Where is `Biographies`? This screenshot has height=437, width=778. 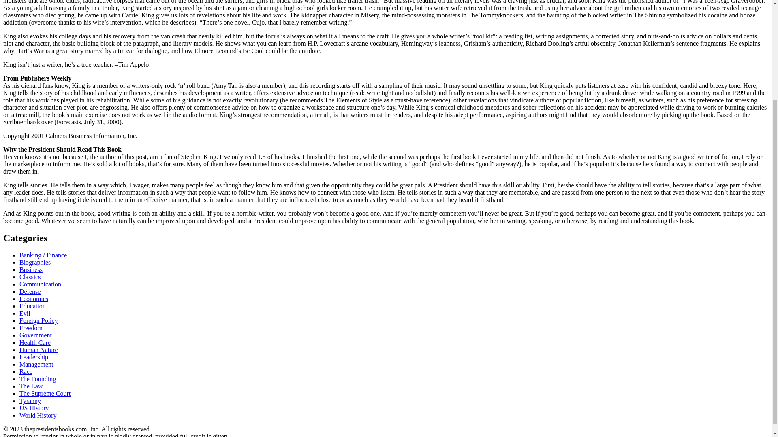 Biographies is located at coordinates (35, 262).